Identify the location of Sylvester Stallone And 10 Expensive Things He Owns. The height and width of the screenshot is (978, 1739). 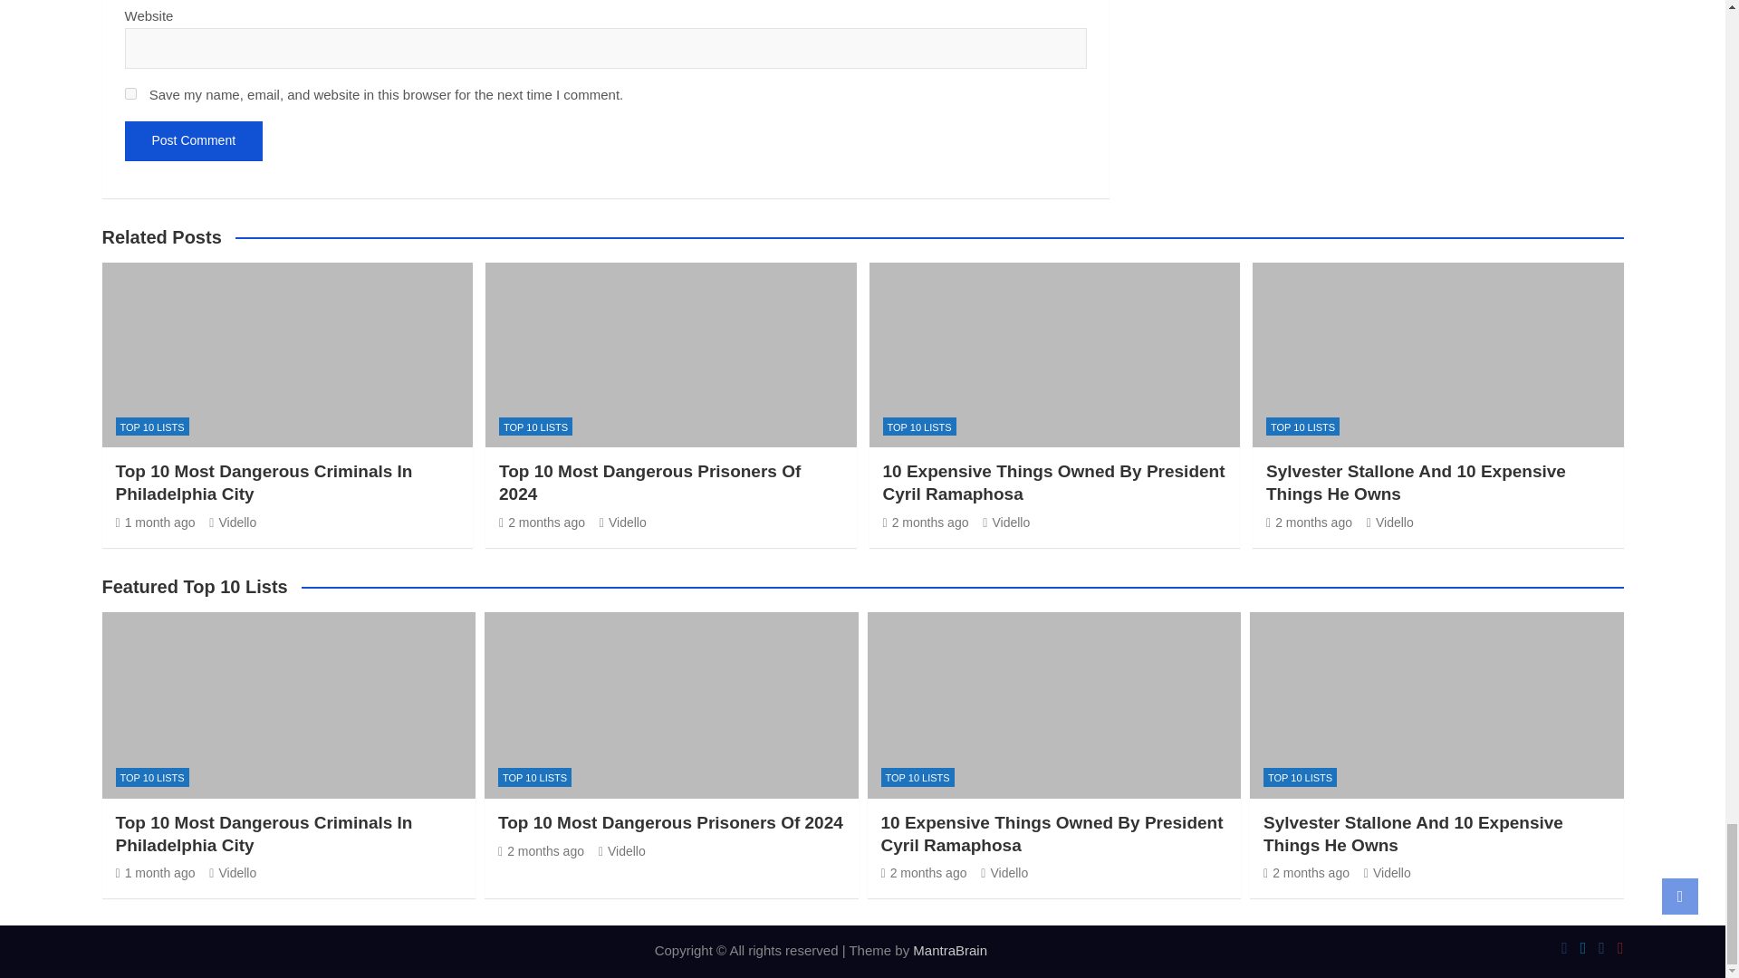
(1306, 873).